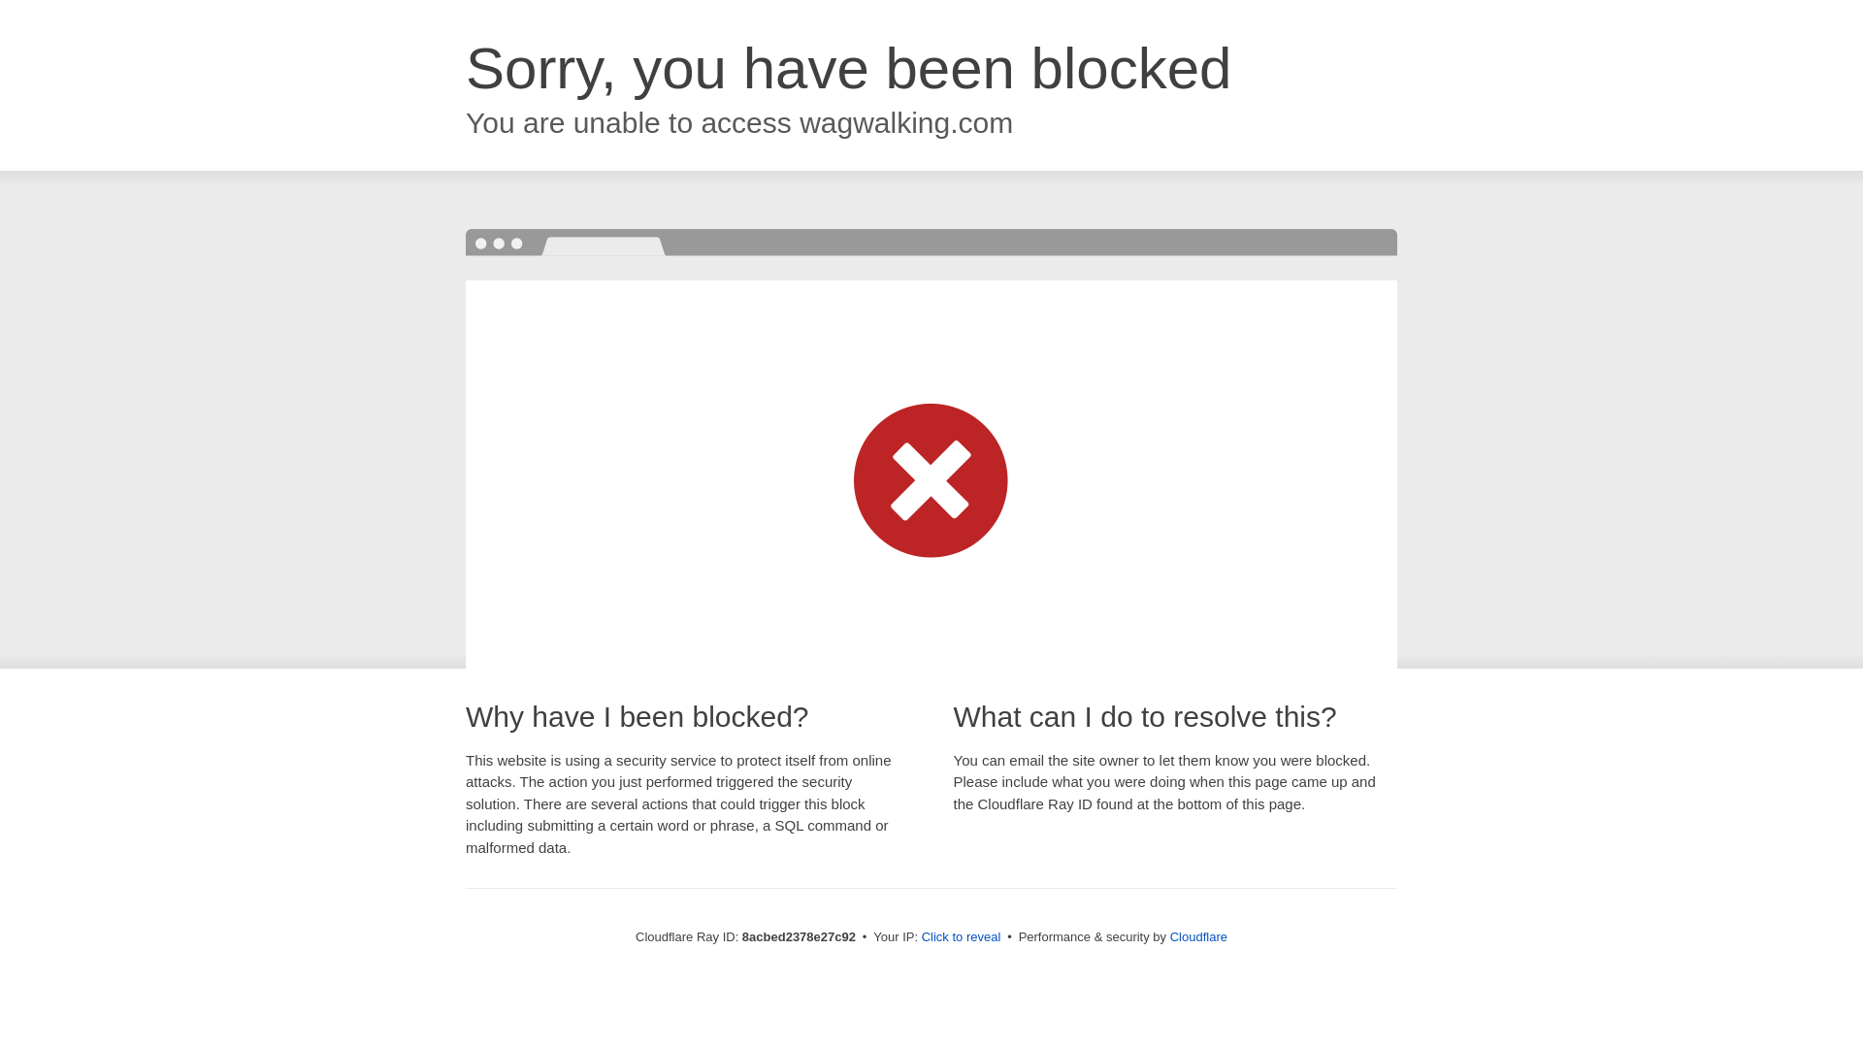 The image size is (1863, 1048). Describe the element at coordinates (962, 937) in the screenshot. I see `Click to reveal` at that location.